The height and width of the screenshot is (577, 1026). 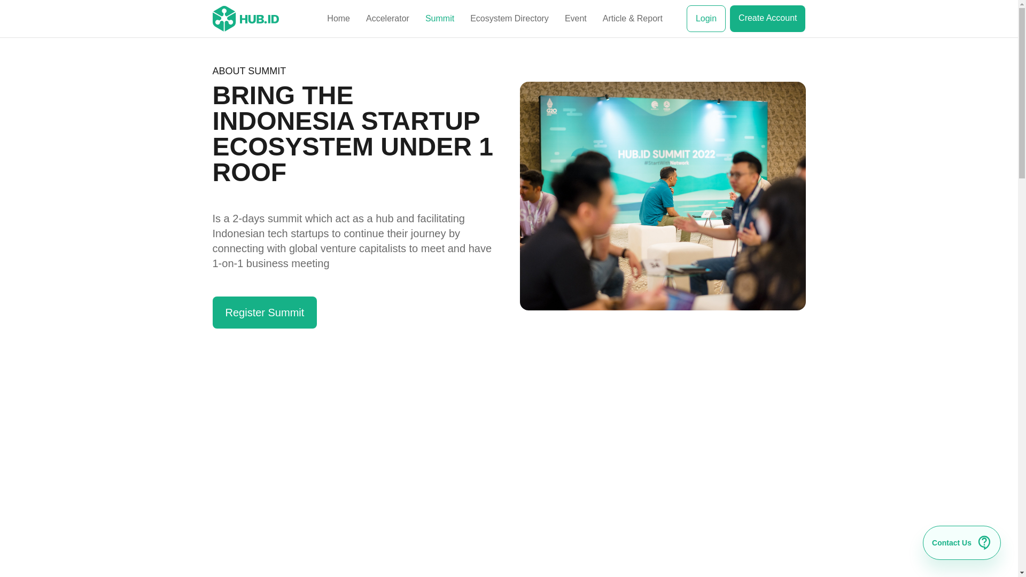 I want to click on Contact Us, so click(x=962, y=542).